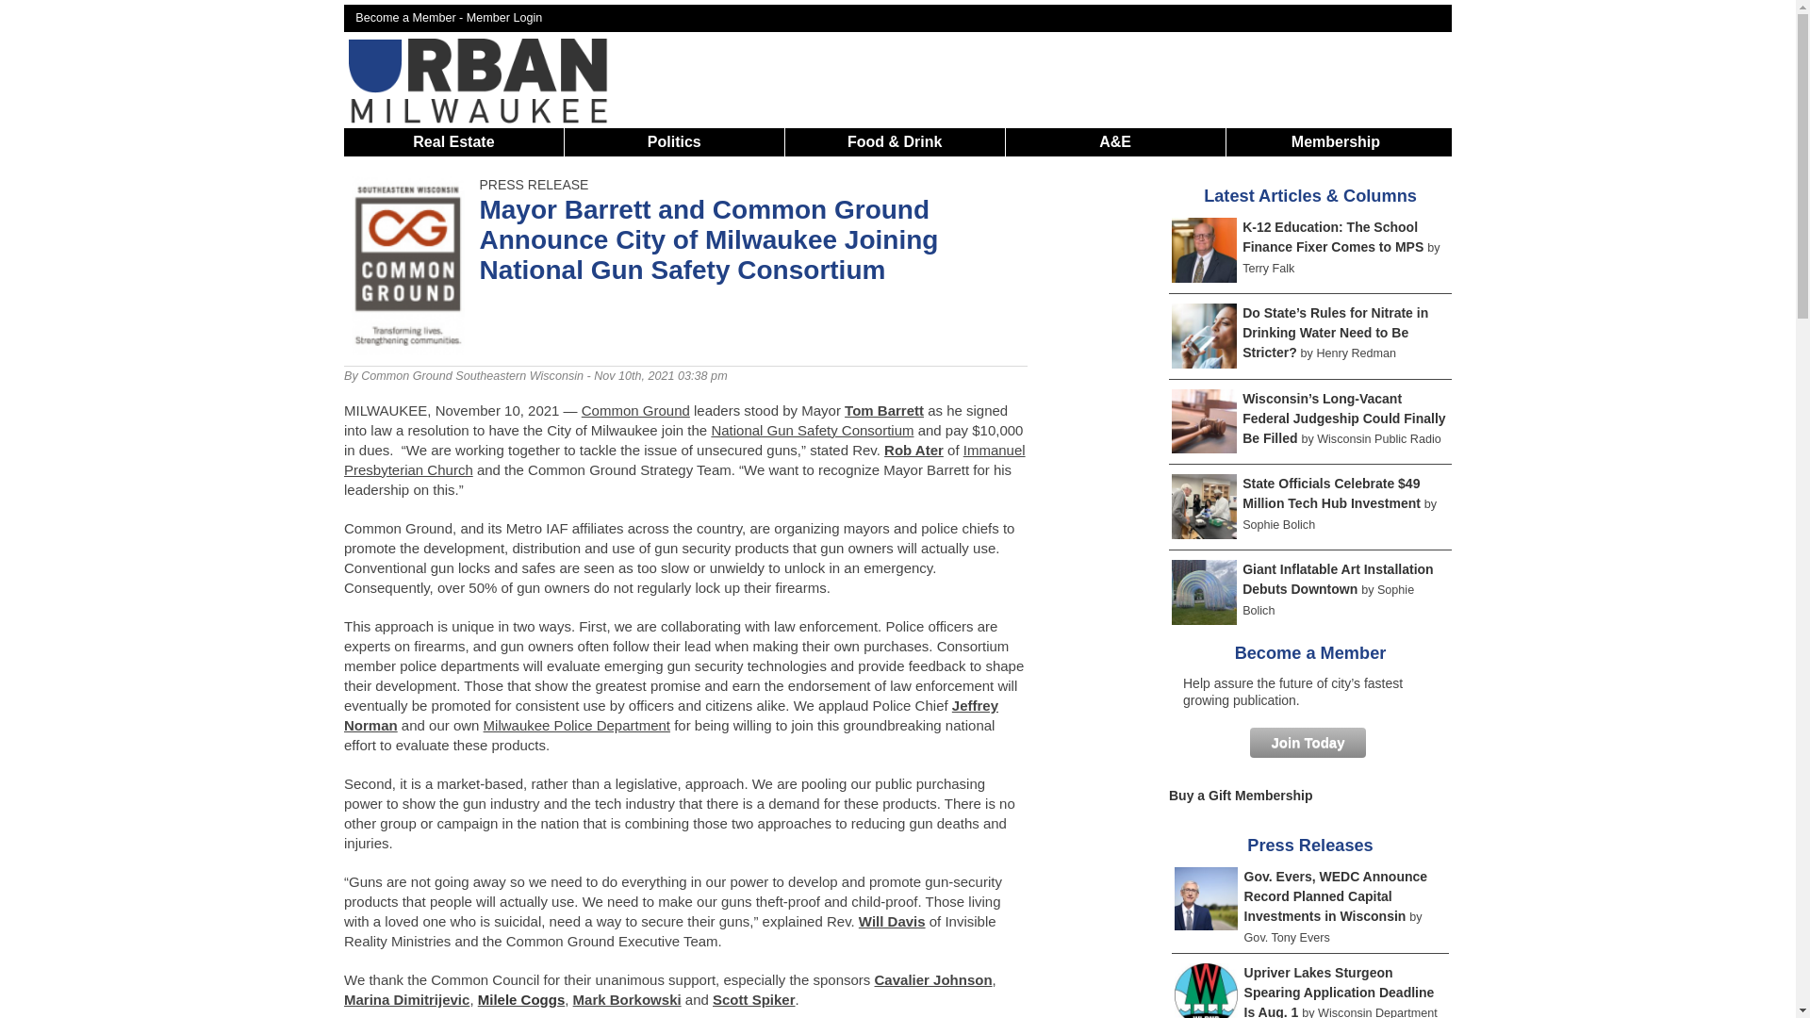 This screenshot has height=1018, width=1810. Describe the element at coordinates (913, 450) in the screenshot. I see `Rob Ater` at that location.